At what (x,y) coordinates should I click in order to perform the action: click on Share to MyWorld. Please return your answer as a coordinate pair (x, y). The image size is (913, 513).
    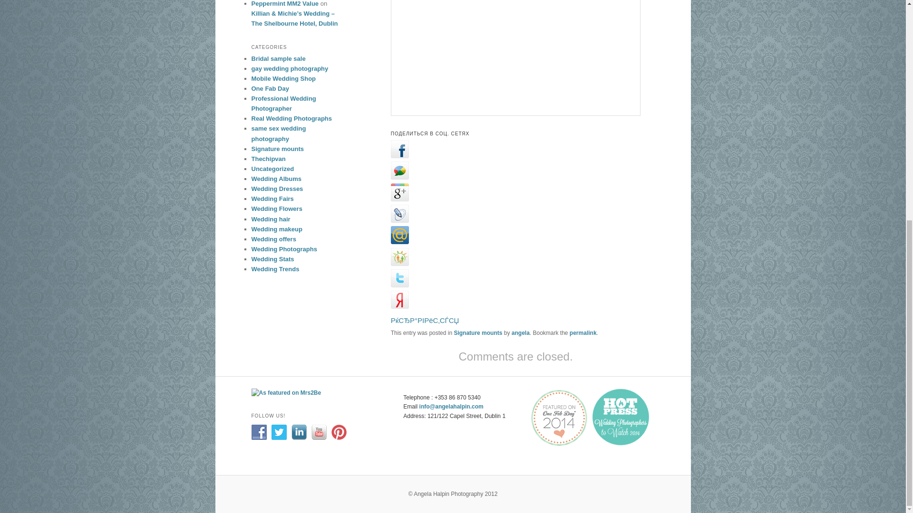
    Looking at the image, I should click on (399, 241).